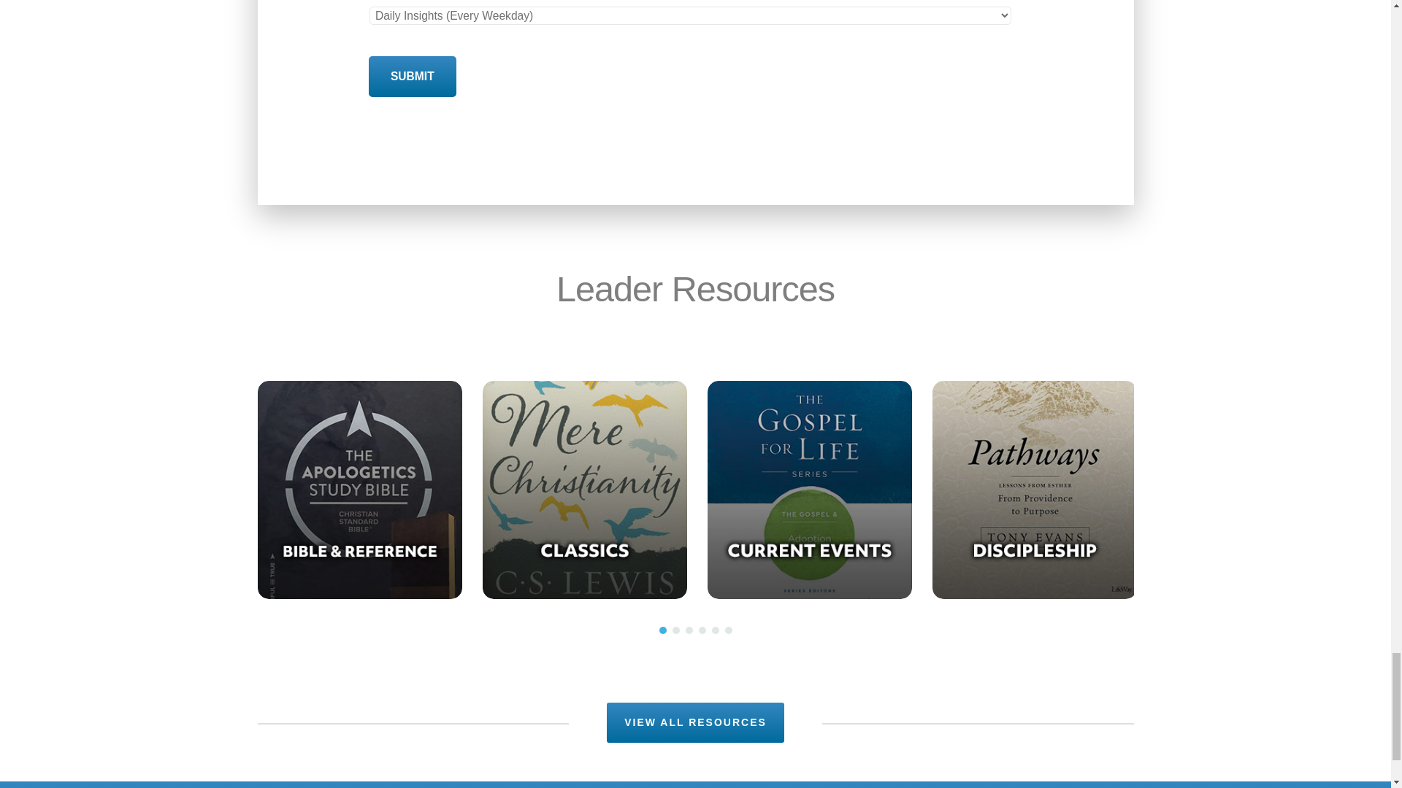  I want to click on Submit, so click(412, 76).